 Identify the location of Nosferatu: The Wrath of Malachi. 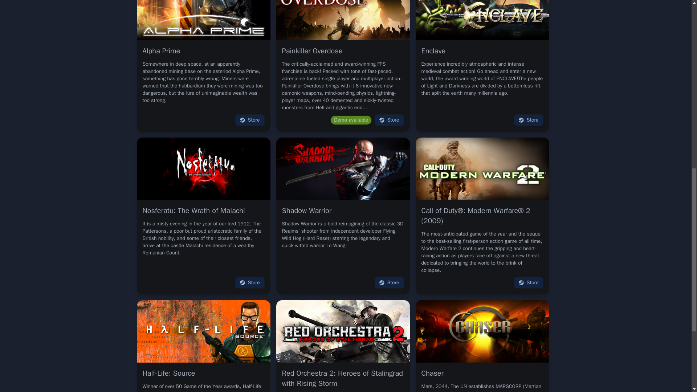
(193, 211).